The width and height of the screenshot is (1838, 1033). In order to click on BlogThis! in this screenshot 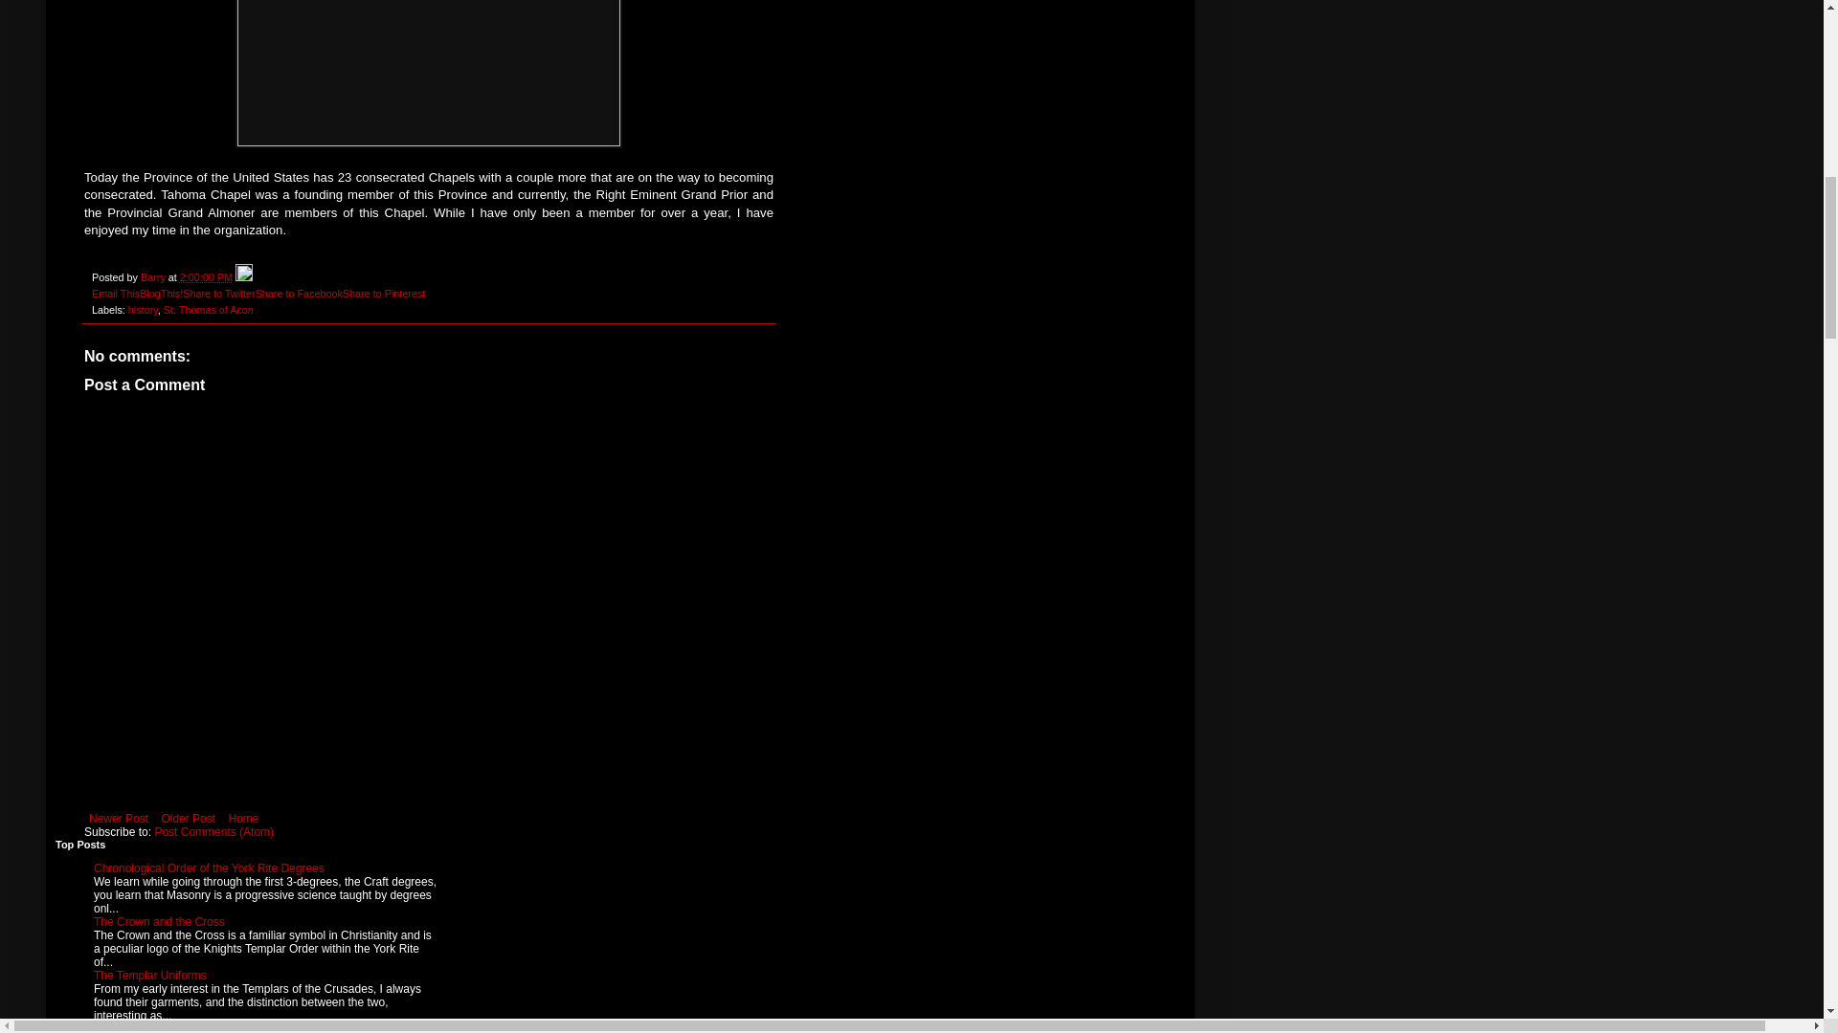, I will do `click(161, 294)`.